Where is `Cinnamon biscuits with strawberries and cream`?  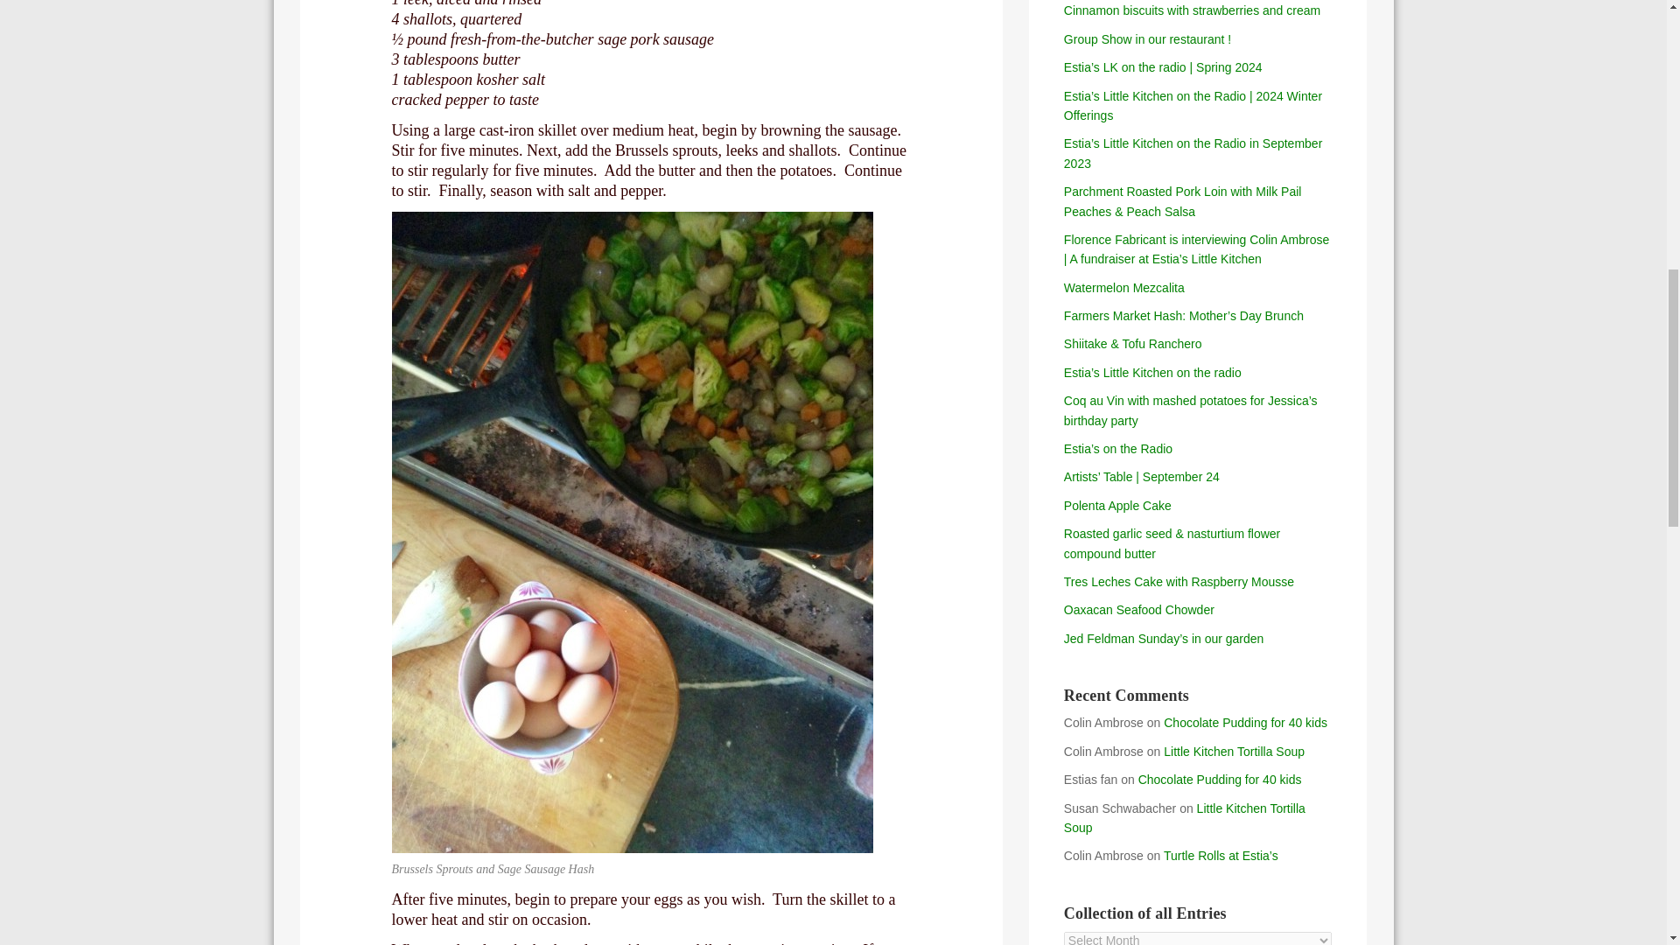
Cinnamon biscuits with strawberries and cream is located at coordinates (1192, 10).